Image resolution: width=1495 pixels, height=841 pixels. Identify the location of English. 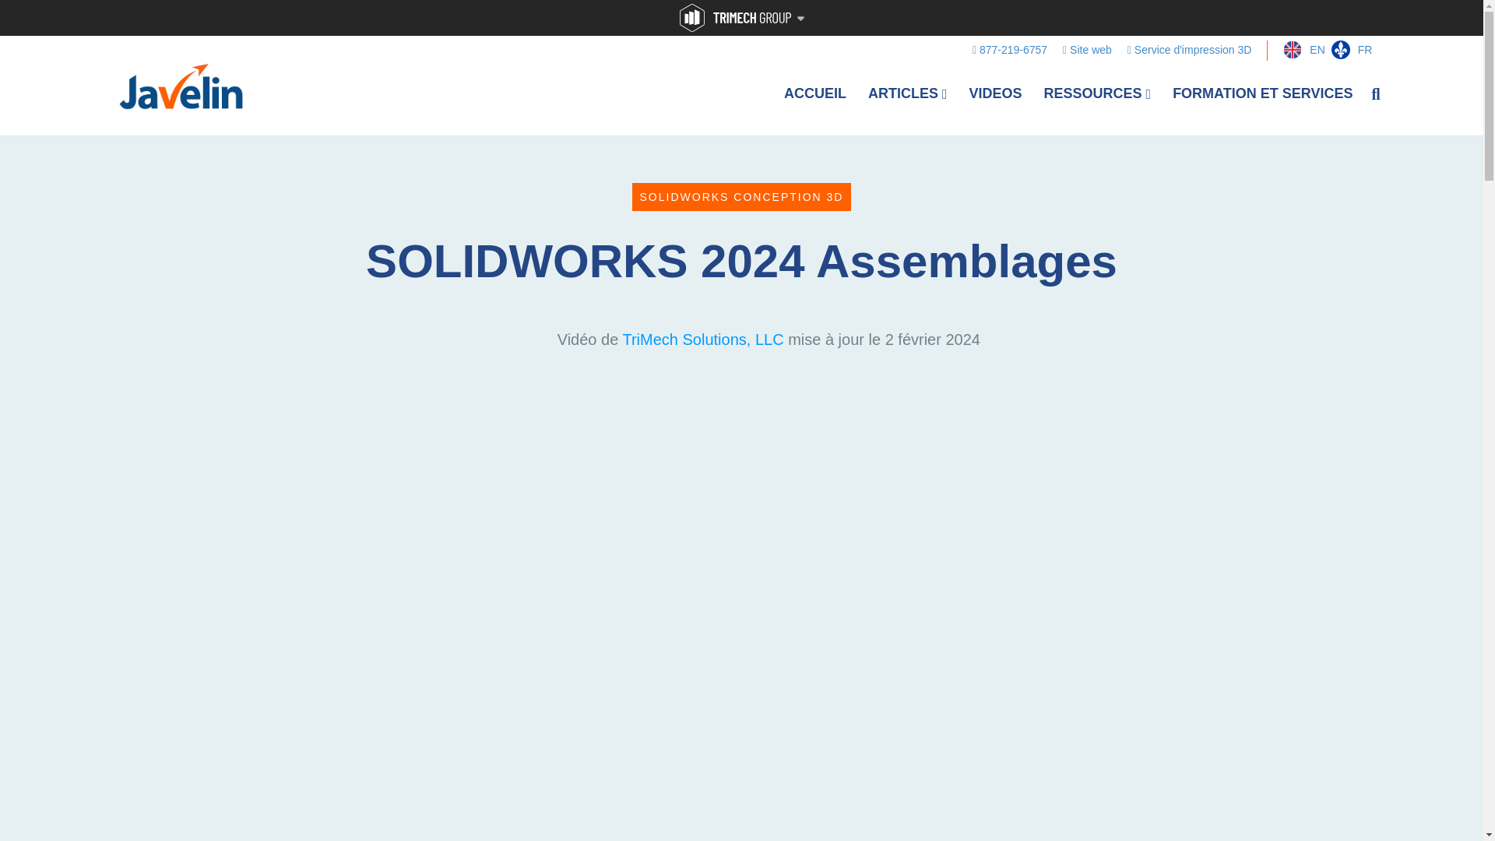
(1296, 50).